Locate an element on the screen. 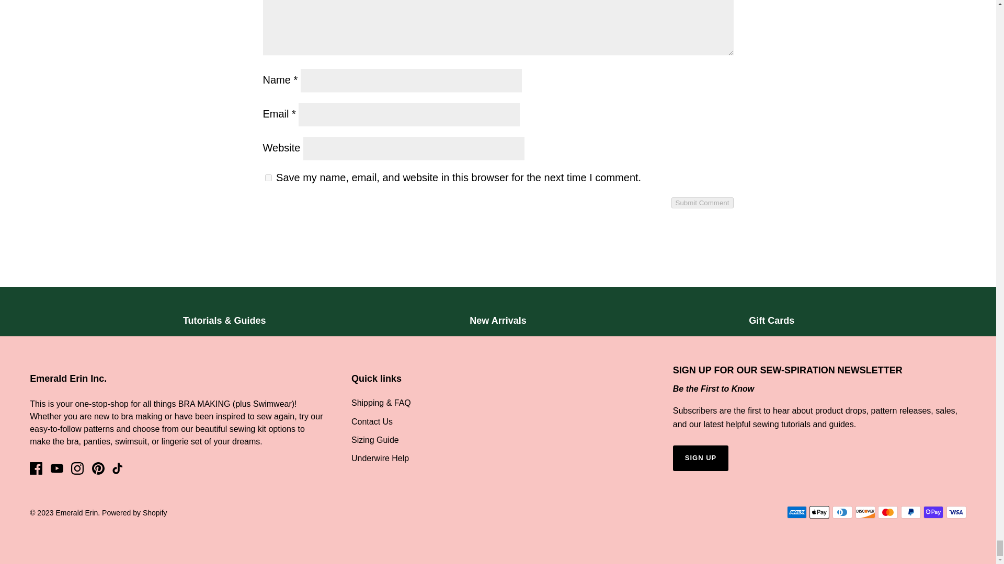 This screenshot has height=564, width=1004. Diners Club is located at coordinates (842, 512).